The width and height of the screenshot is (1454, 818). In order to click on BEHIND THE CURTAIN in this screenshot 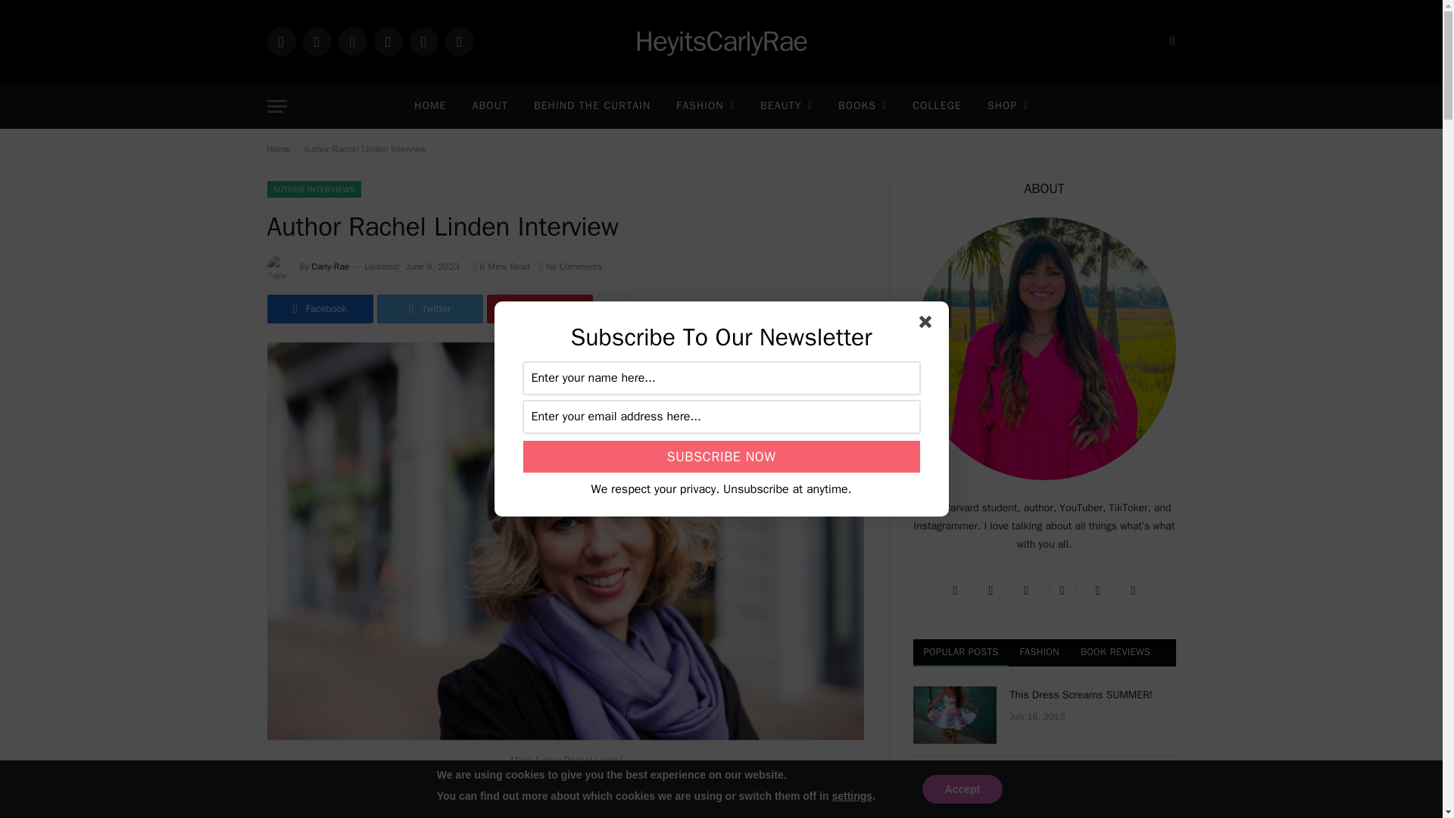, I will do `click(591, 106)`.